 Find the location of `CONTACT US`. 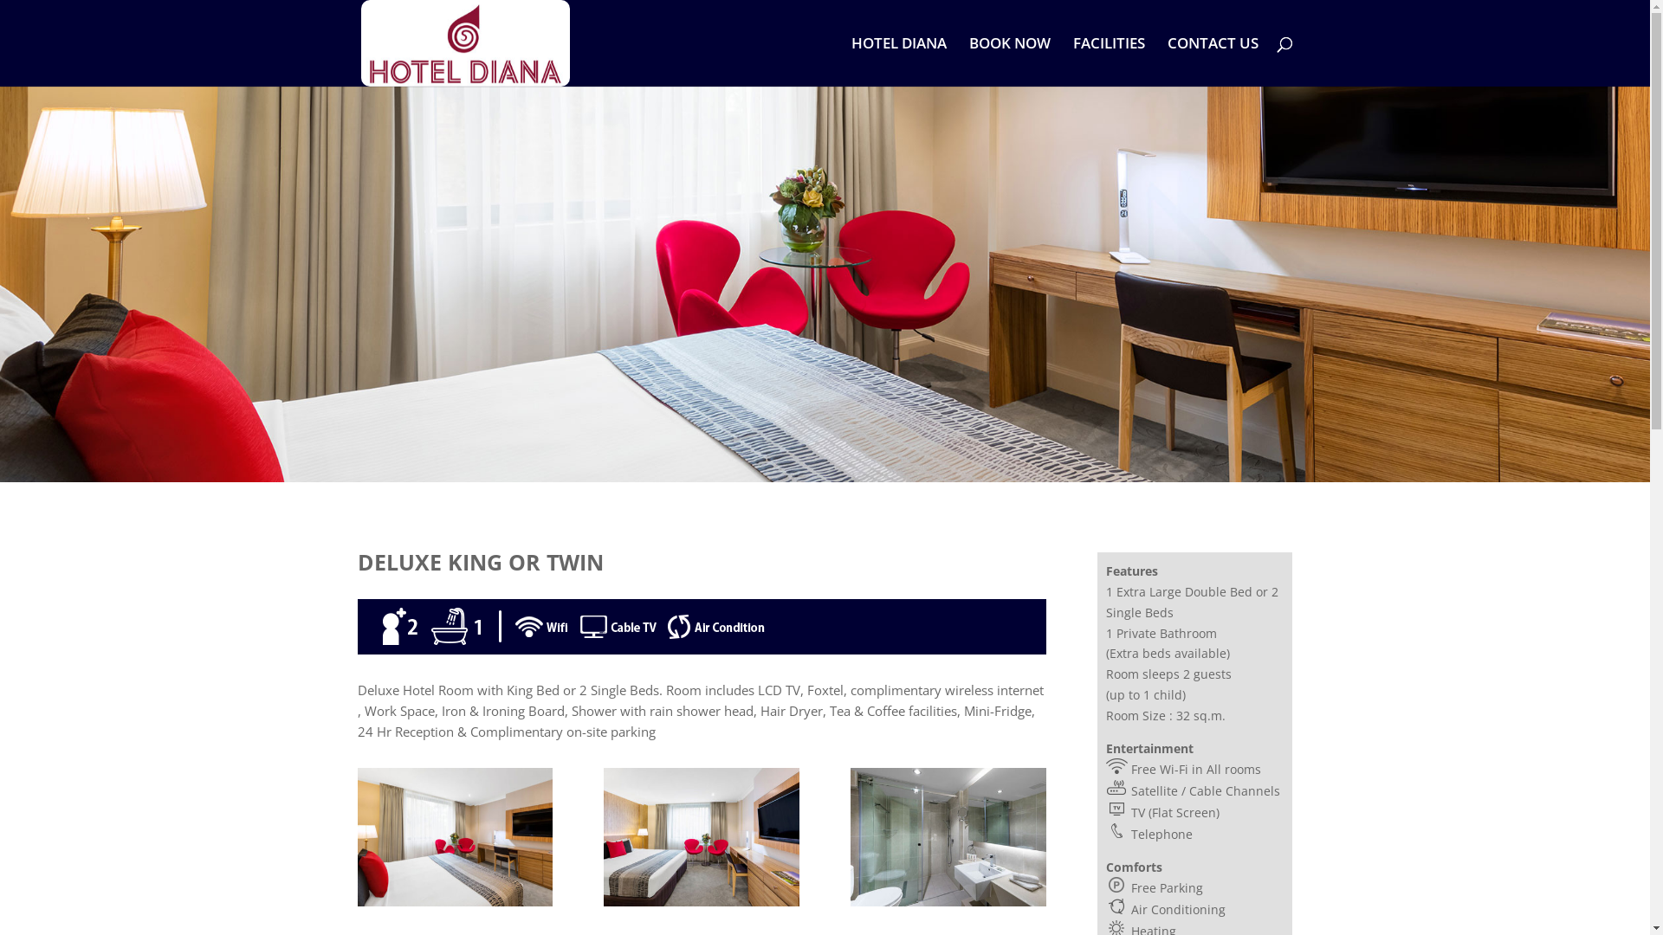

CONTACT US is located at coordinates (1213, 62).